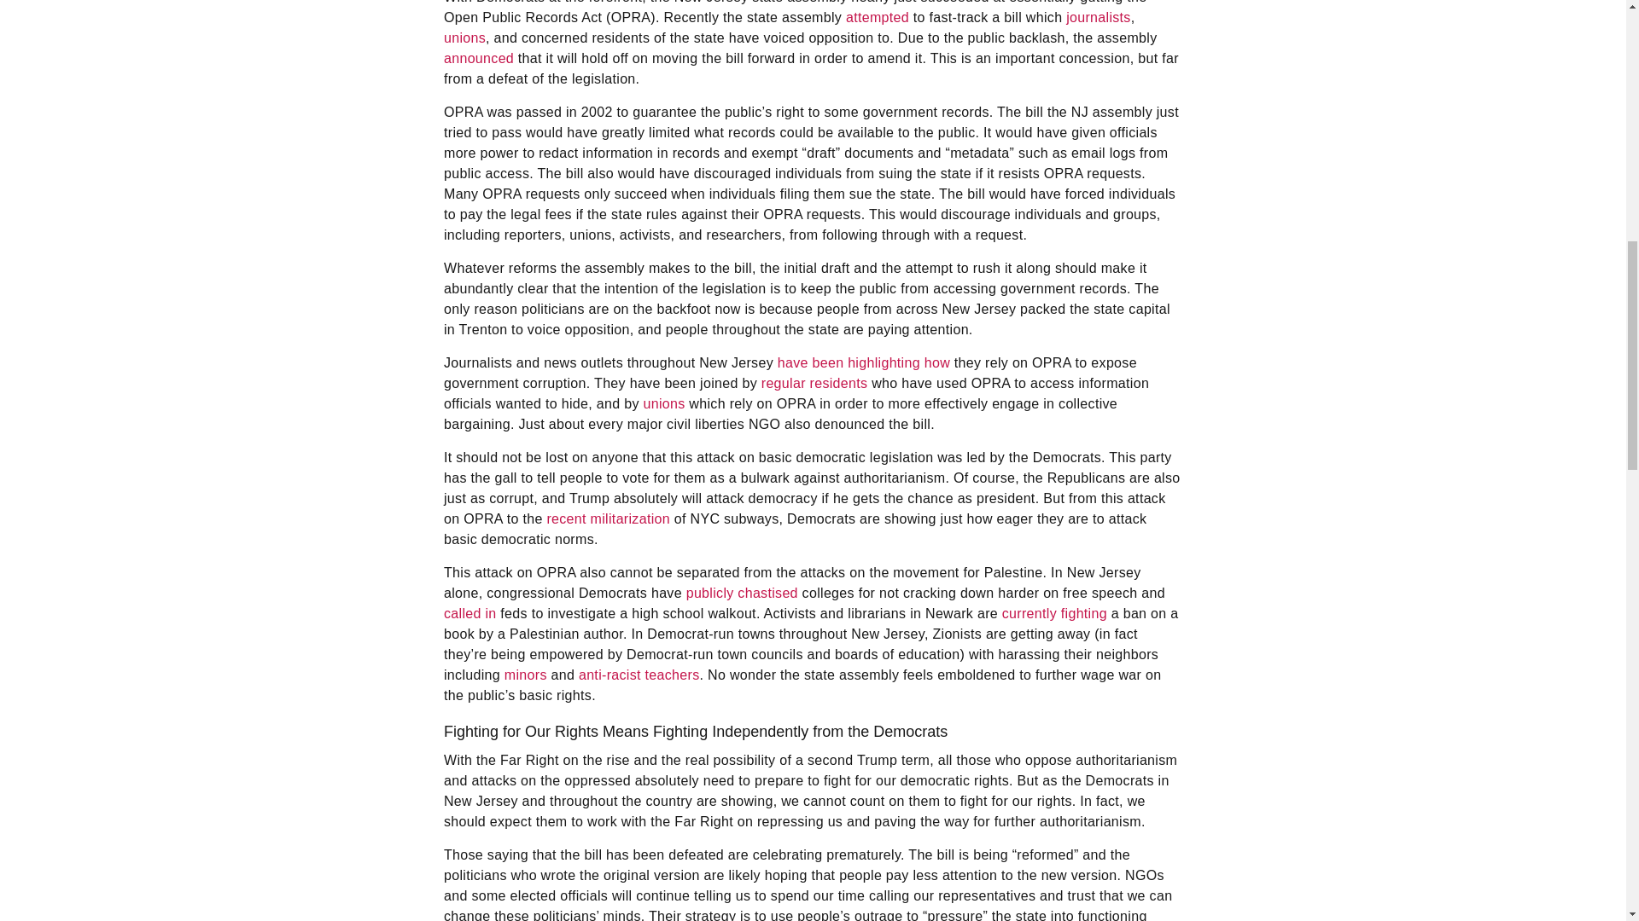 The image size is (1639, 921). I want to click on announced, so click(479, 58).